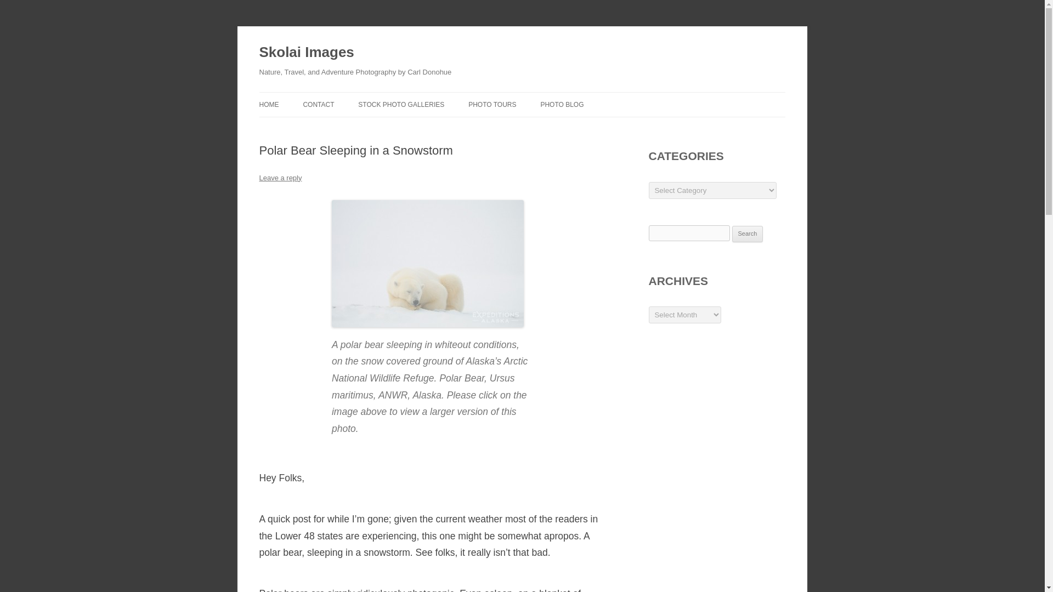  What do you see at coordinates (562, 104) in the screenshot?
I see `PHOTO BLOG` at bounding box center [562, 104].